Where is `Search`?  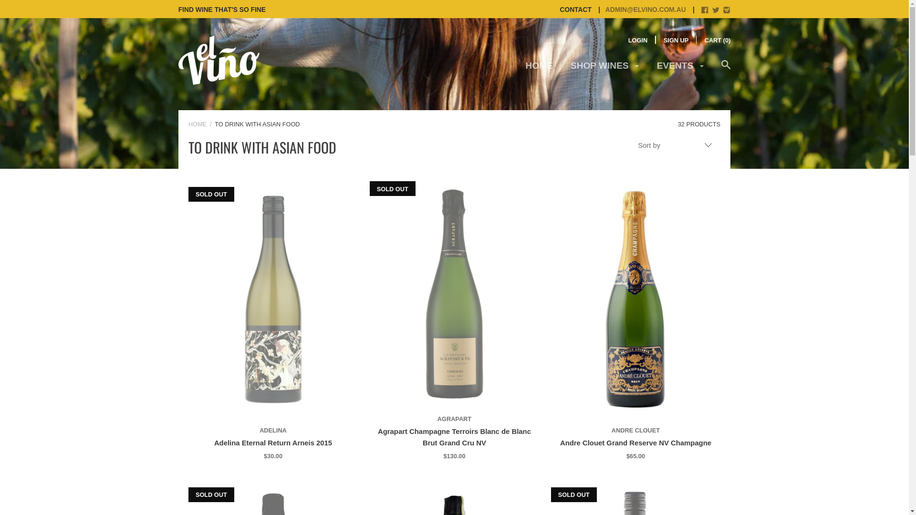
Search is located at coordinates (726, 70).